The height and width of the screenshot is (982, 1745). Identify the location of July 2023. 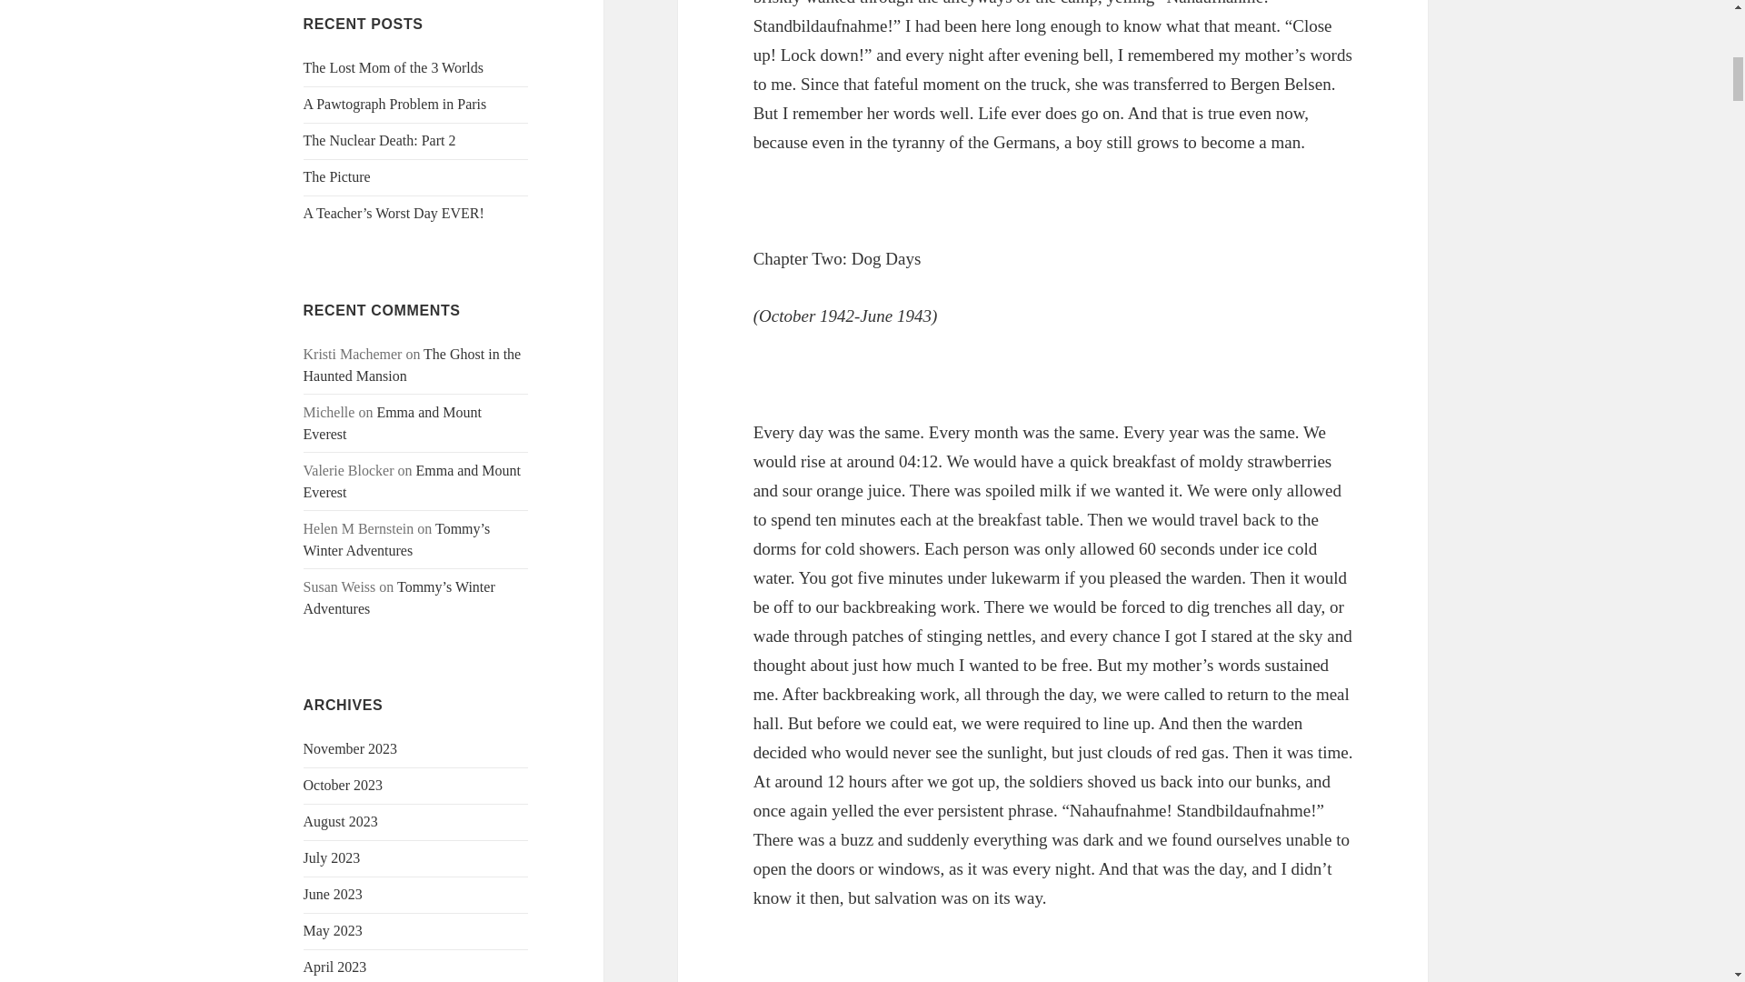
(333, 857).